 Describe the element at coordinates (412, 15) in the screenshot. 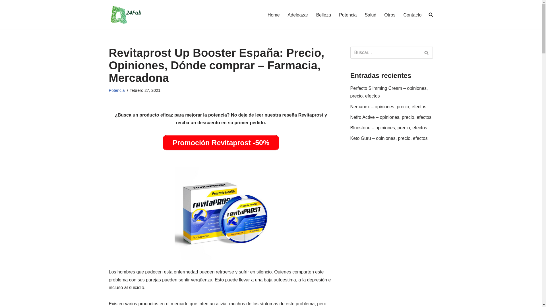

I see `Contacto` at that location.